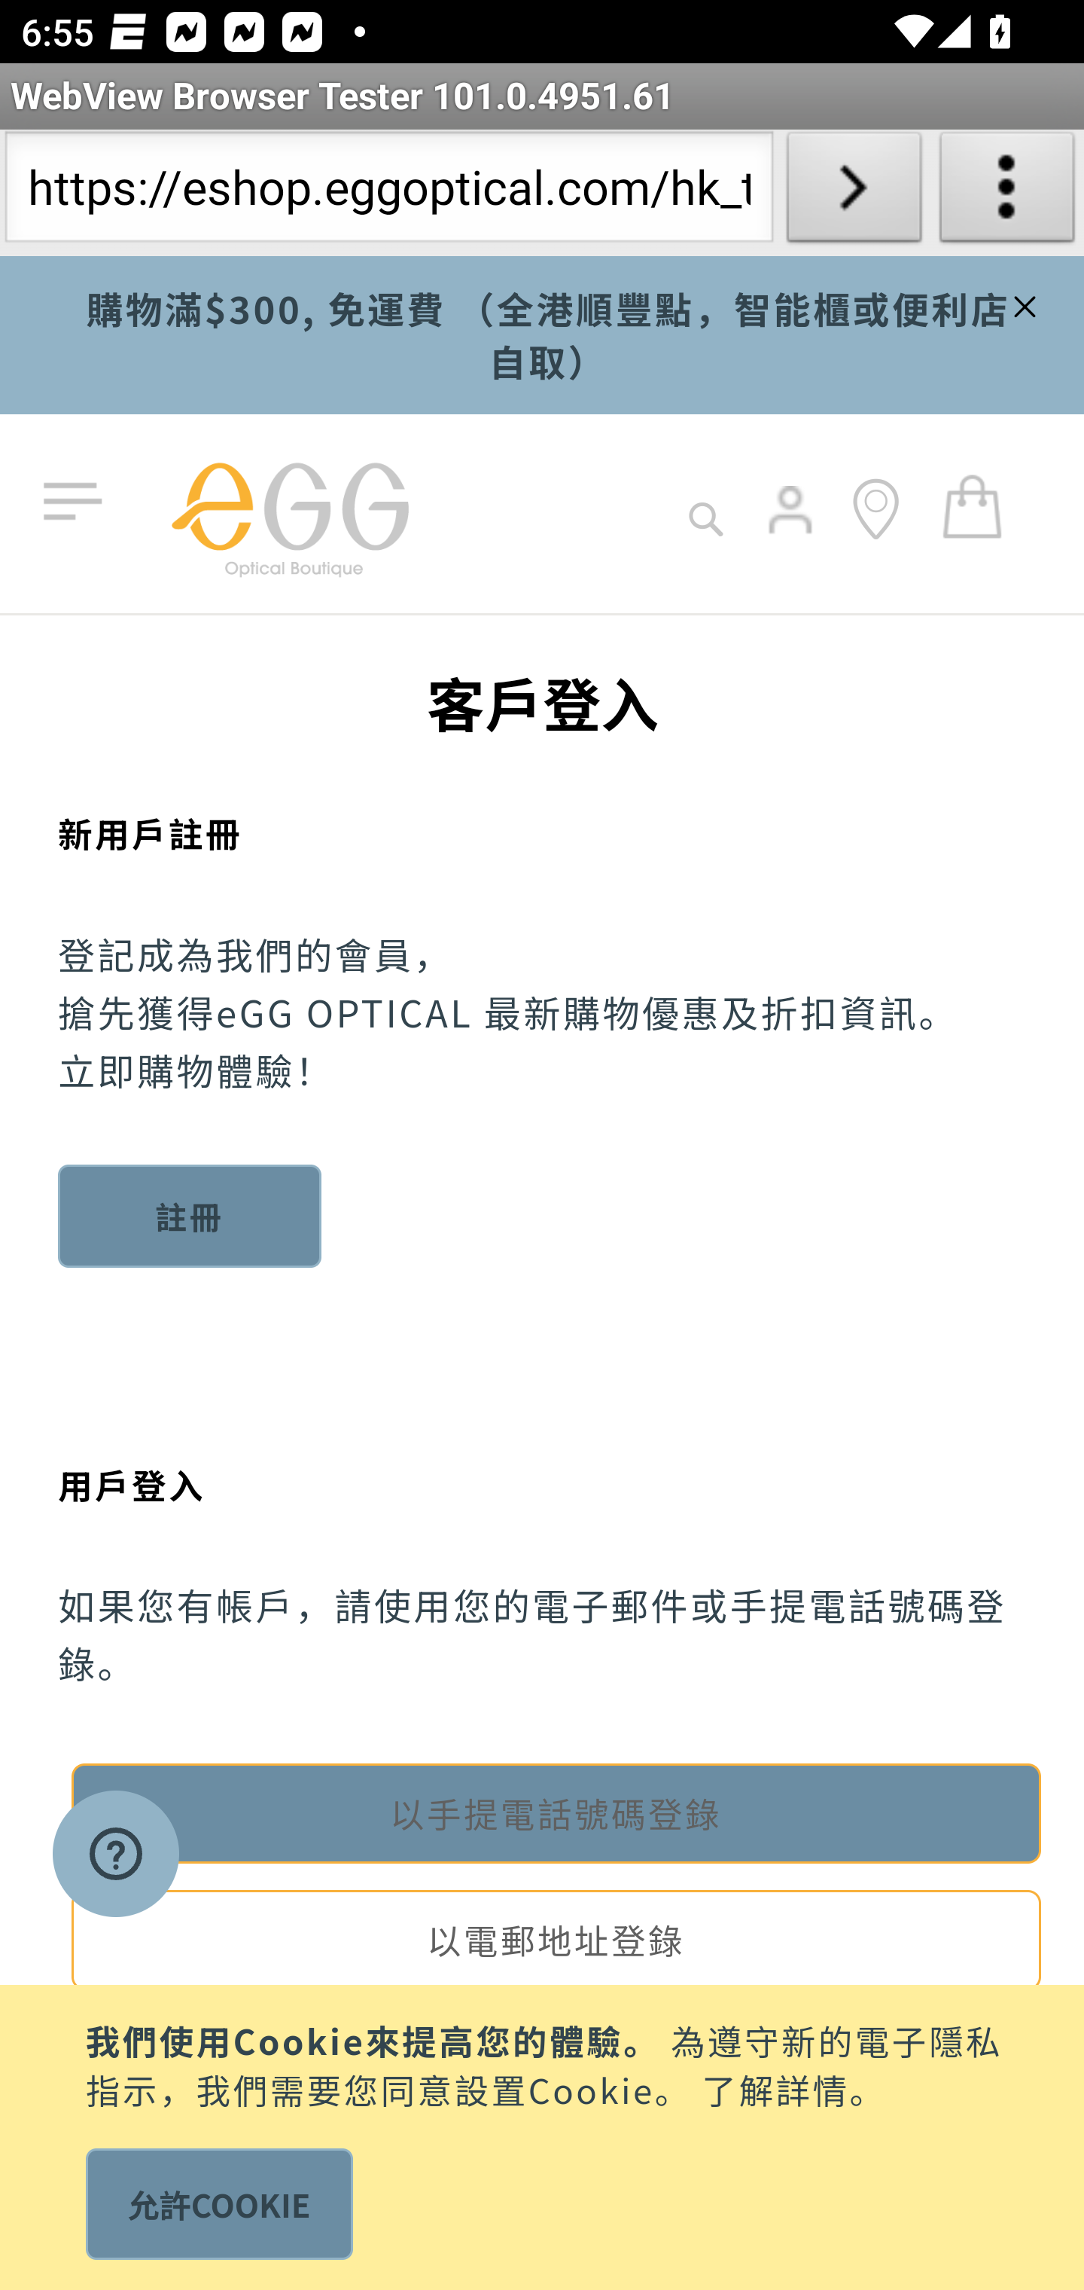 The height and width of the screenshot is (2290, 1084). I want to click on Opens a widget where you can find more information, so click(116, 1856).